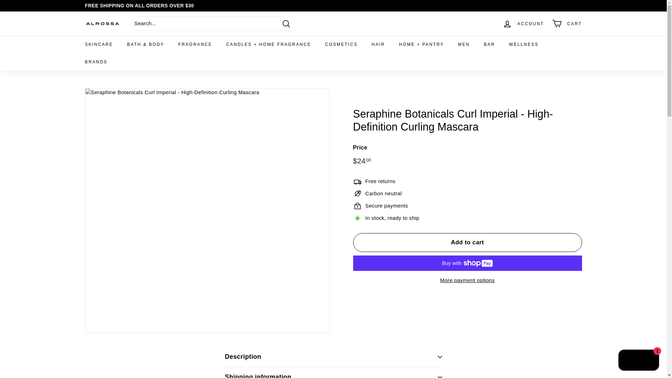 The image size is (672, 378). Describe the element at coordinates (523, 23) in the screenshot. I see `ACCOUNT` at that location.